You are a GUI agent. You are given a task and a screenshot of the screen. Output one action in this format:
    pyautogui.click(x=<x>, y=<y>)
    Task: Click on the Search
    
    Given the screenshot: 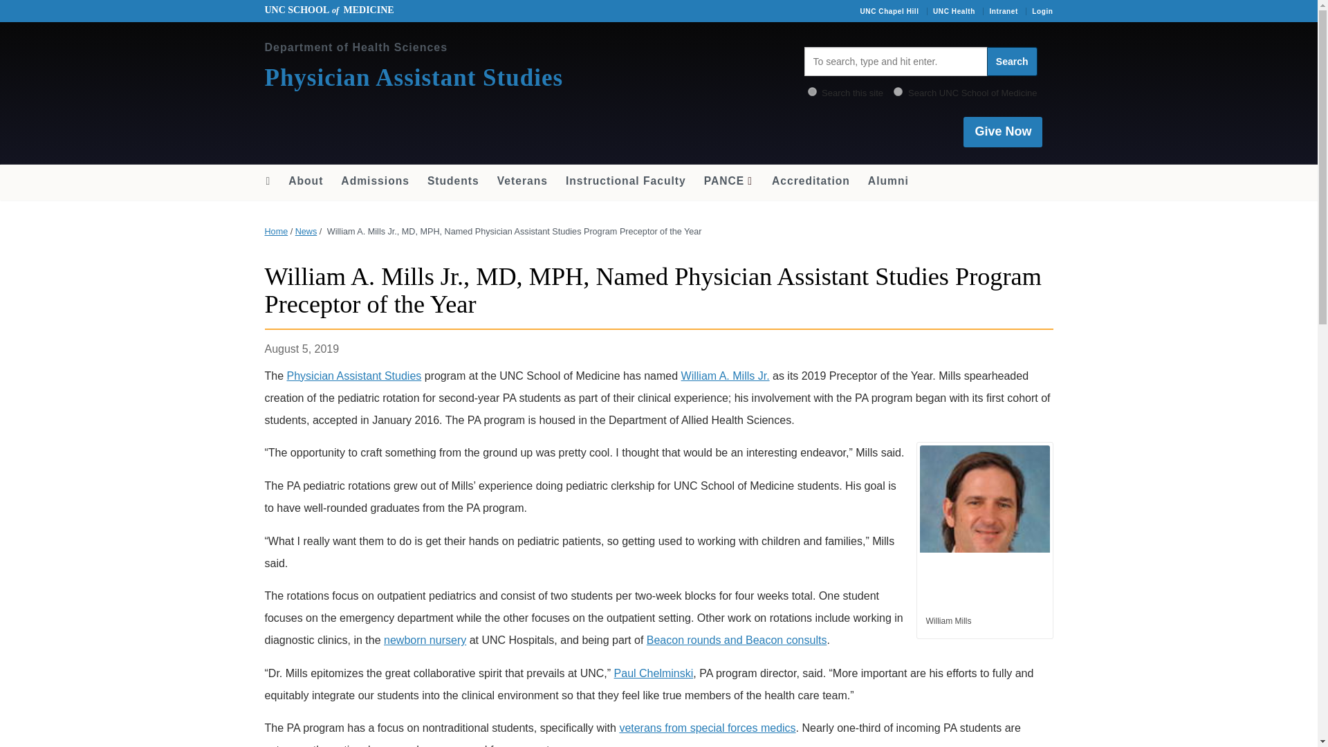 What is the action you would take?
    pyautogui.click(x=1011, y=62)
    